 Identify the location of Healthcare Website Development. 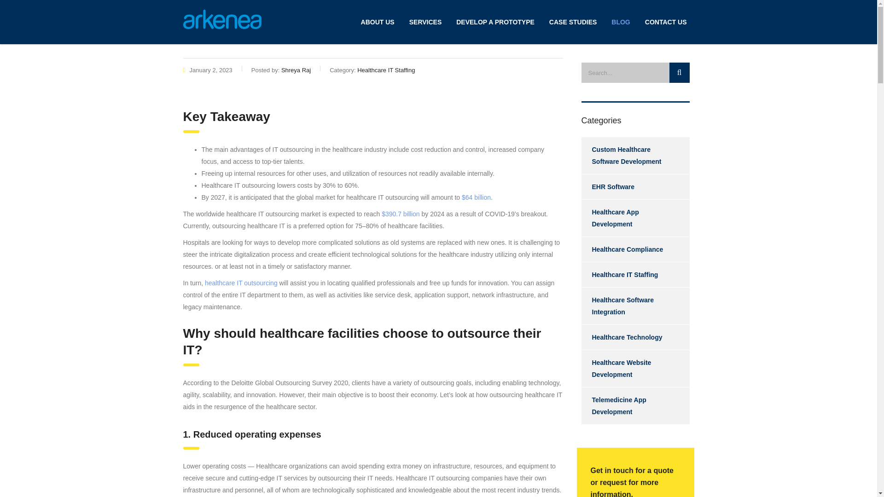
(630, 369).